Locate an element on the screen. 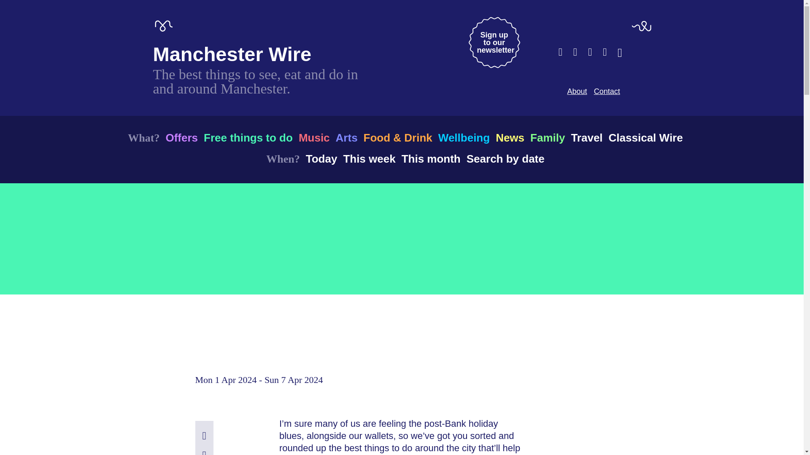  Family is located at coordinates (548, 137).